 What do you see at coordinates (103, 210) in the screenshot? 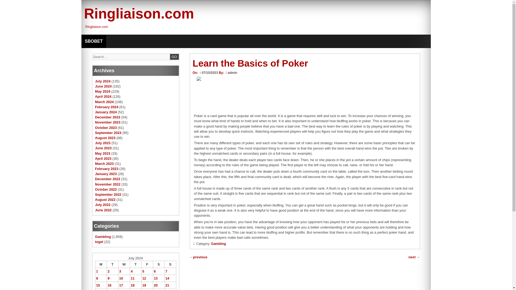
I see `June 2022` at bounding box center [103, 210].